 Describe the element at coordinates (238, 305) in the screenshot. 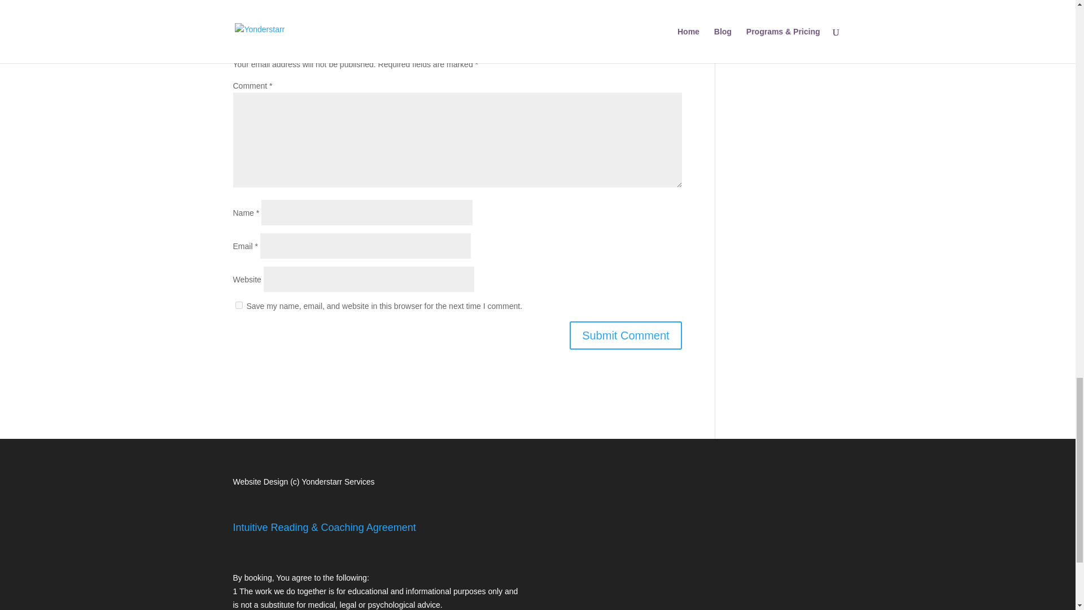

I see `yes` at that location.